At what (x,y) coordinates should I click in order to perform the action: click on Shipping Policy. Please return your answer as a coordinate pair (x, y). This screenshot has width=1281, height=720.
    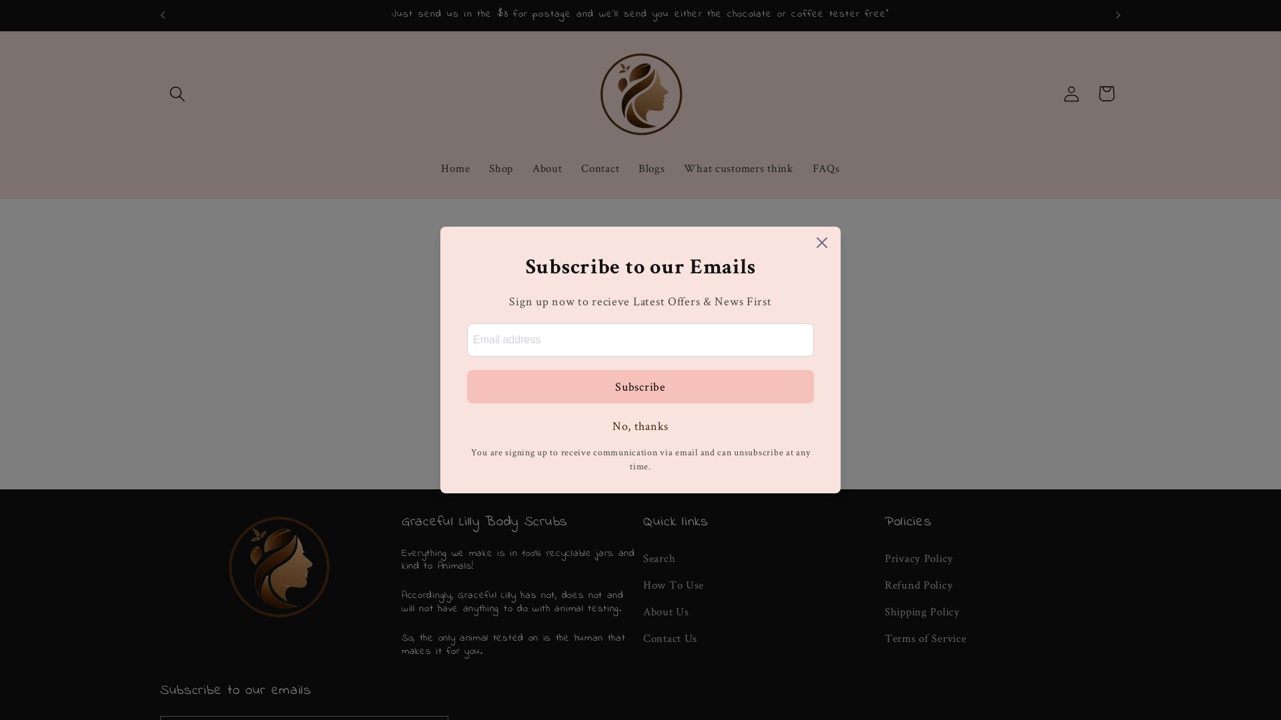
    Looking at the image, I should click on (922, 612).